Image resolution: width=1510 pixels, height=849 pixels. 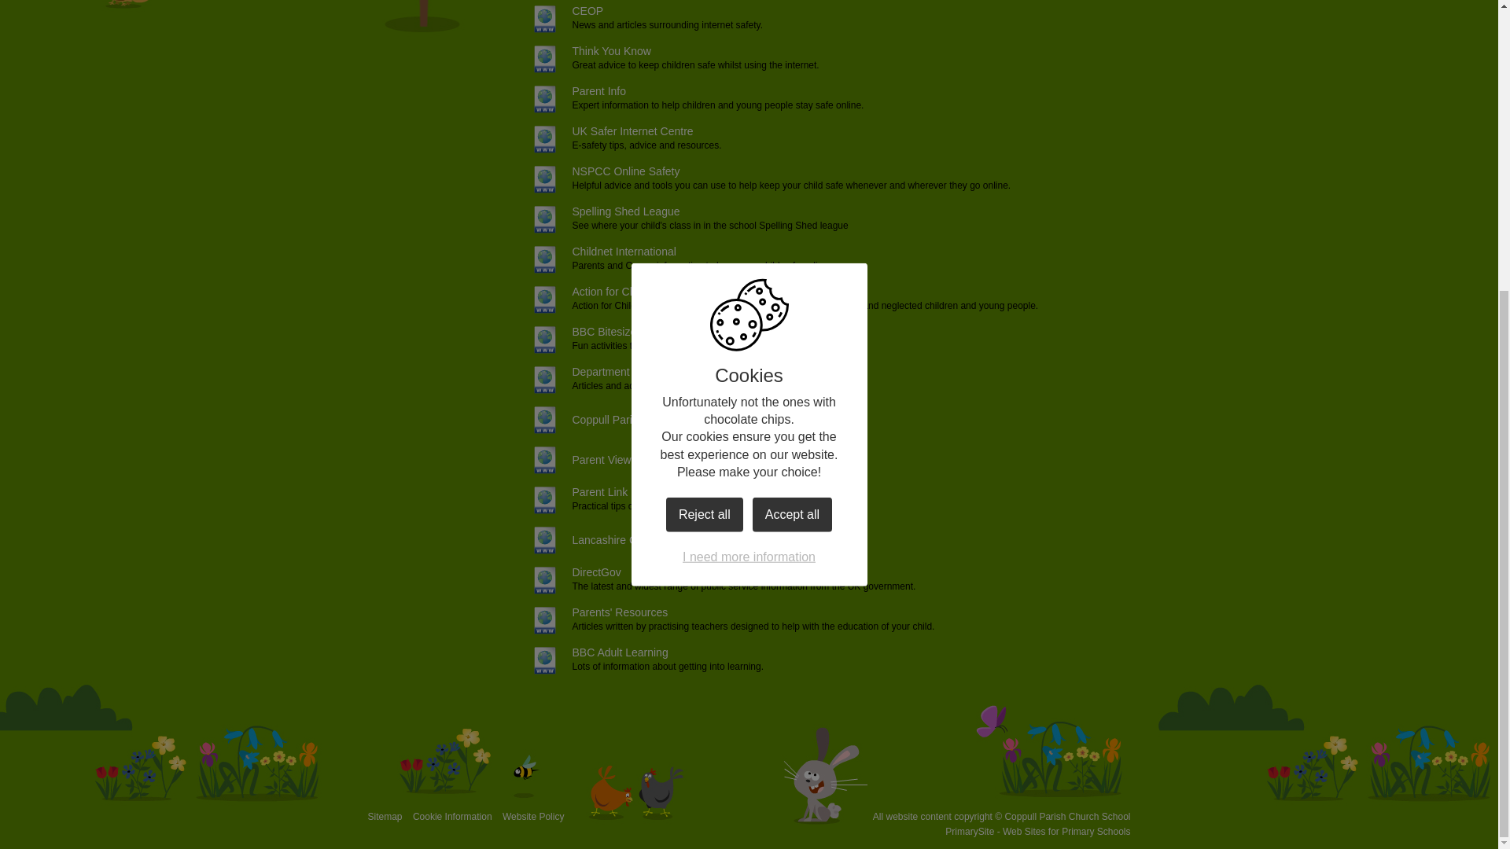 I want to click on Parent Link, so click(x=574, y=492).